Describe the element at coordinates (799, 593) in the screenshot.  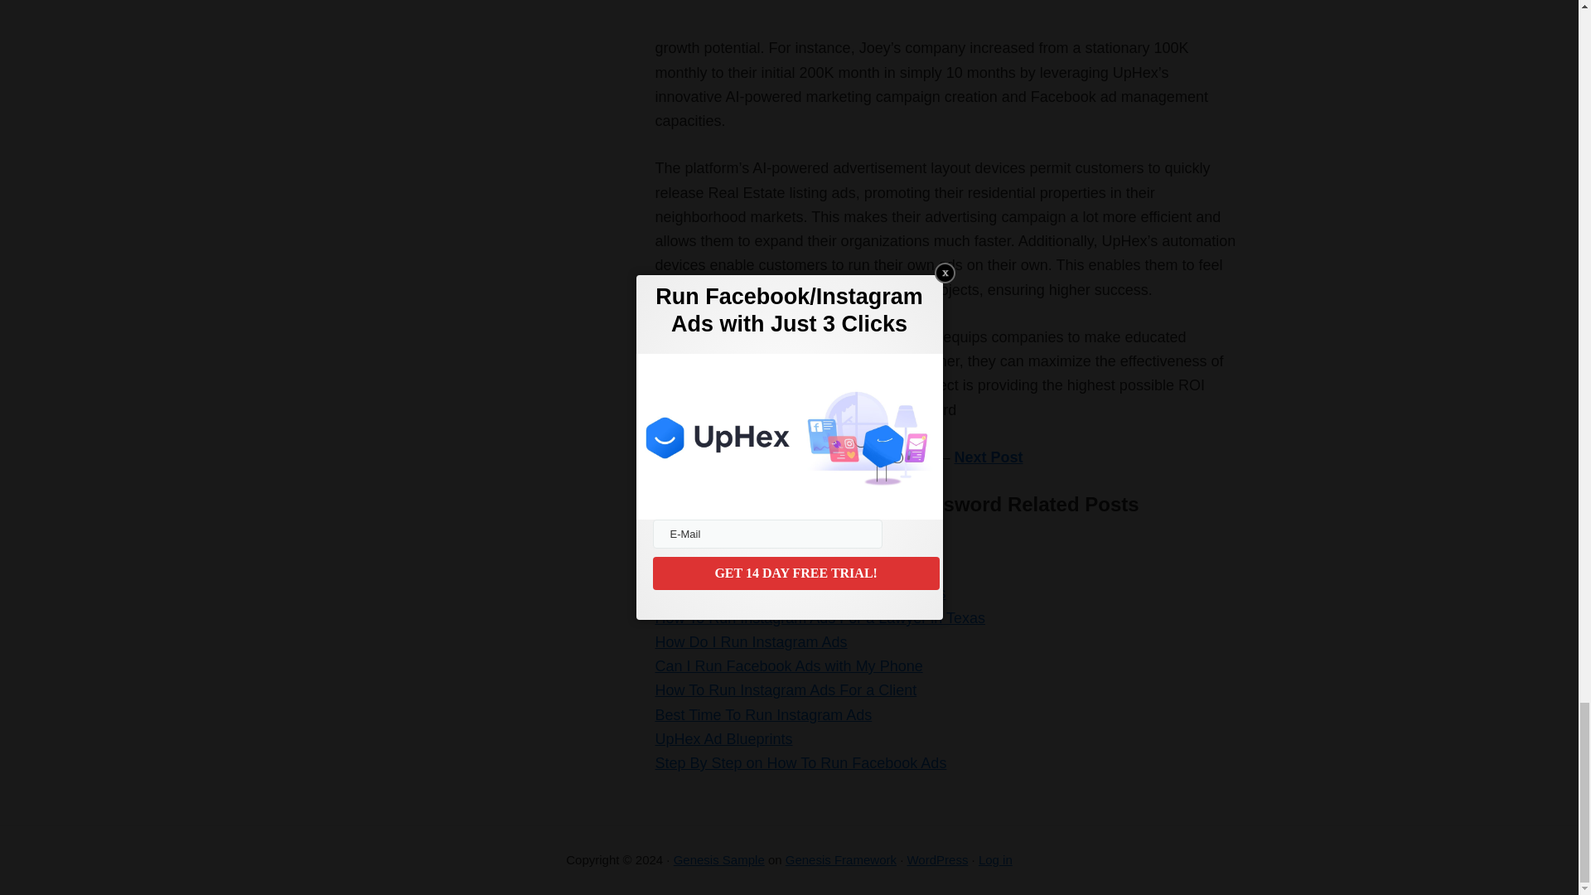
I see `Best Scheduled Time To Run Facebook Ads` at that location.